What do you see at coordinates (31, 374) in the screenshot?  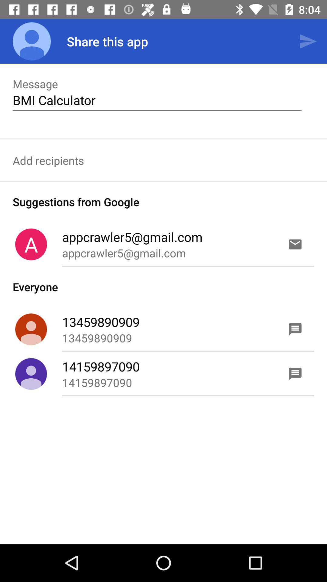 I see `click on the last profile photo` at bounding box center [31, 374].